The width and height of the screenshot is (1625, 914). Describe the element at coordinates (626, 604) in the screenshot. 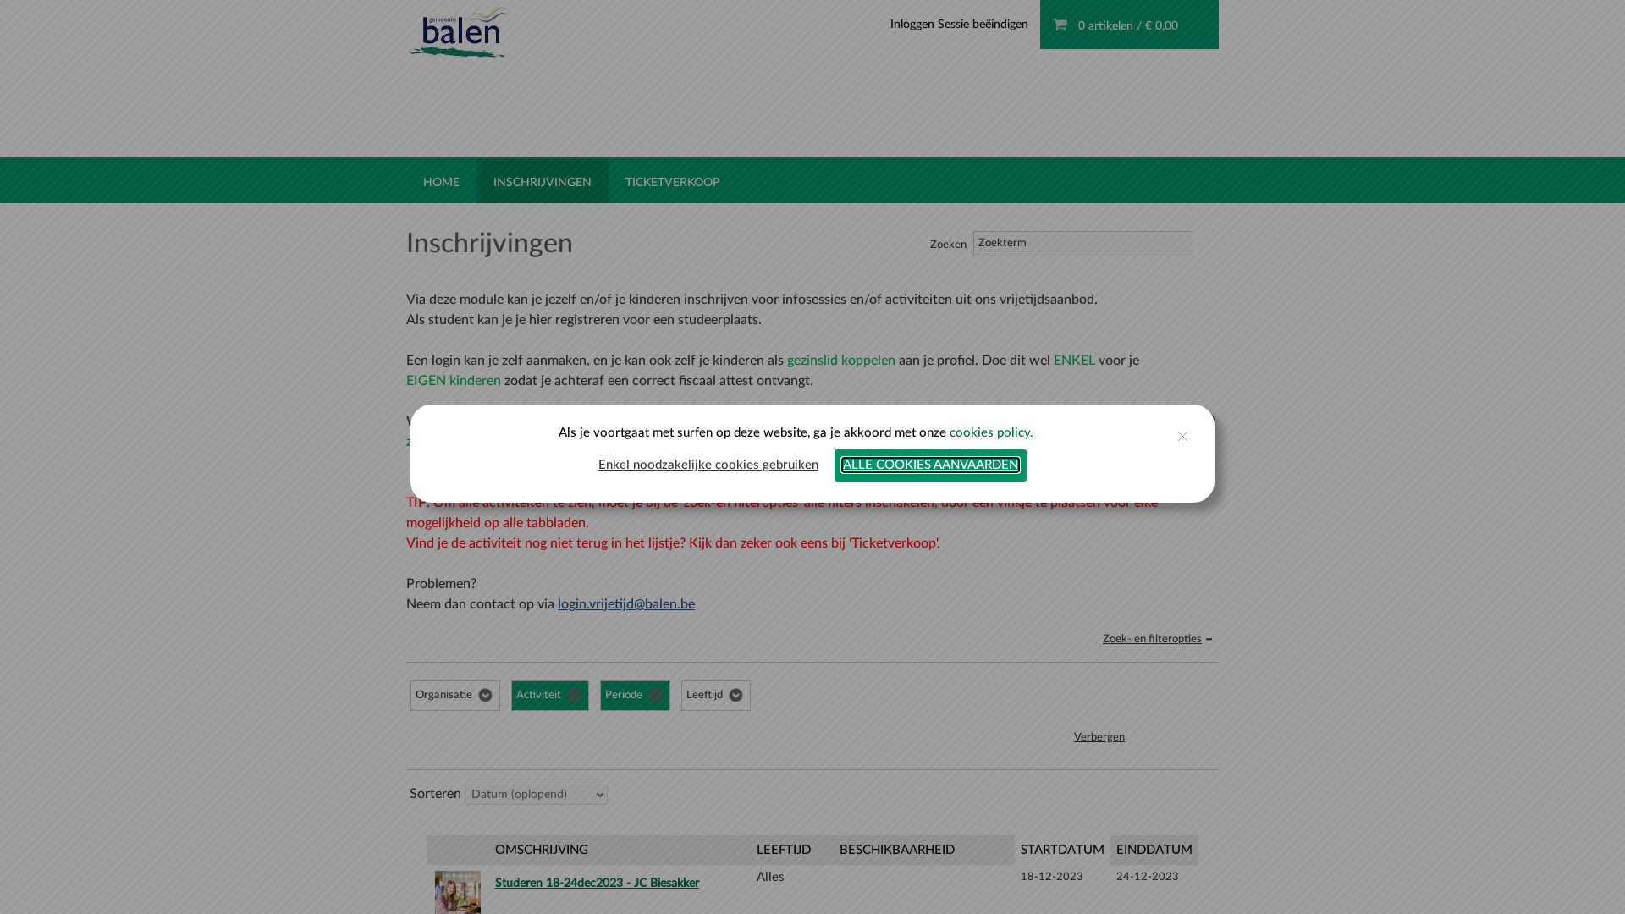

I see `login.vrijetijd@balen.be` at that location.